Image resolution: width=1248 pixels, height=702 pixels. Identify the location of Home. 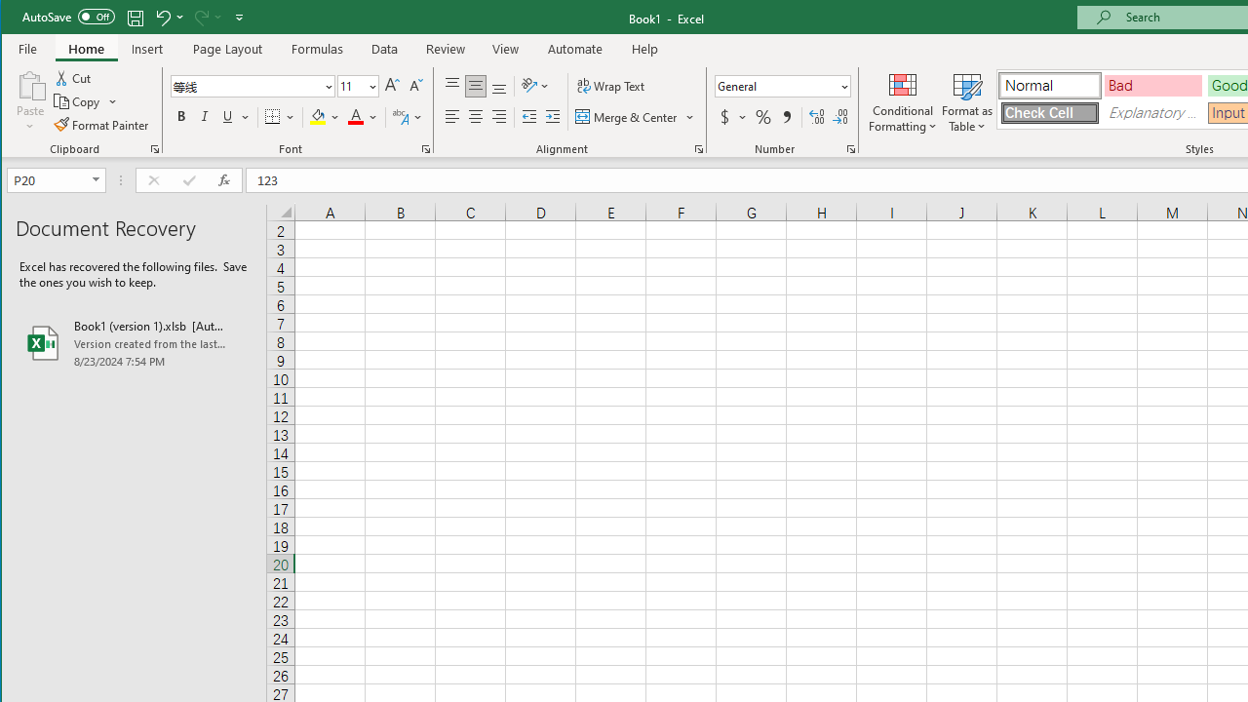
(86, 49).